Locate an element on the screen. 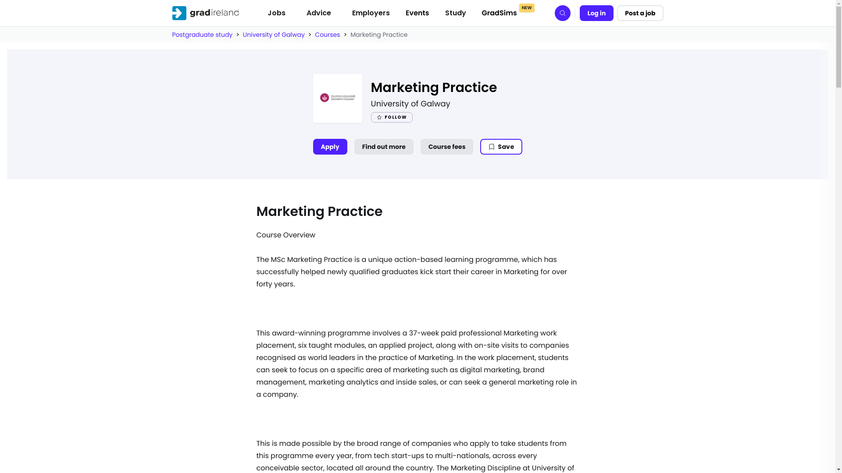 Image resolution: width=842 pixels, height=473 pixels. Jobs is located at coordinates (276, 13).